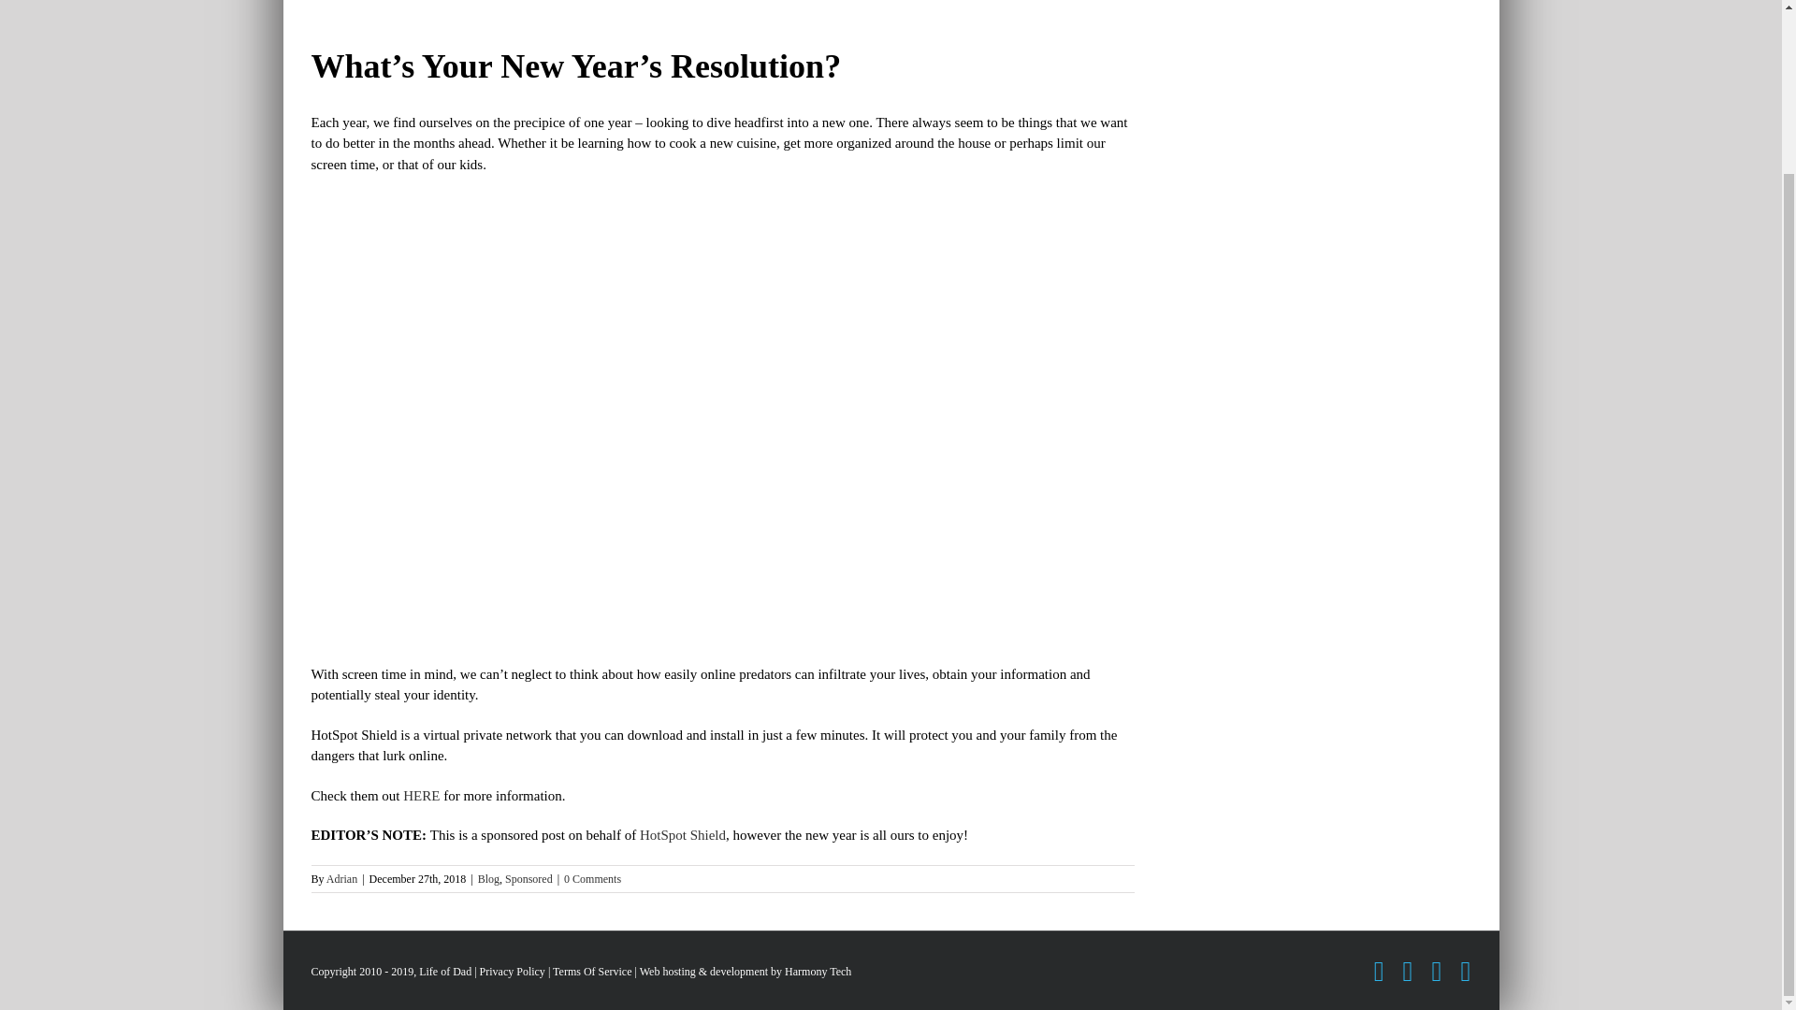  What do you see at coordinates (342, 879) in the screenshot?
I see `Adrian` at bounding box center [342, 879].